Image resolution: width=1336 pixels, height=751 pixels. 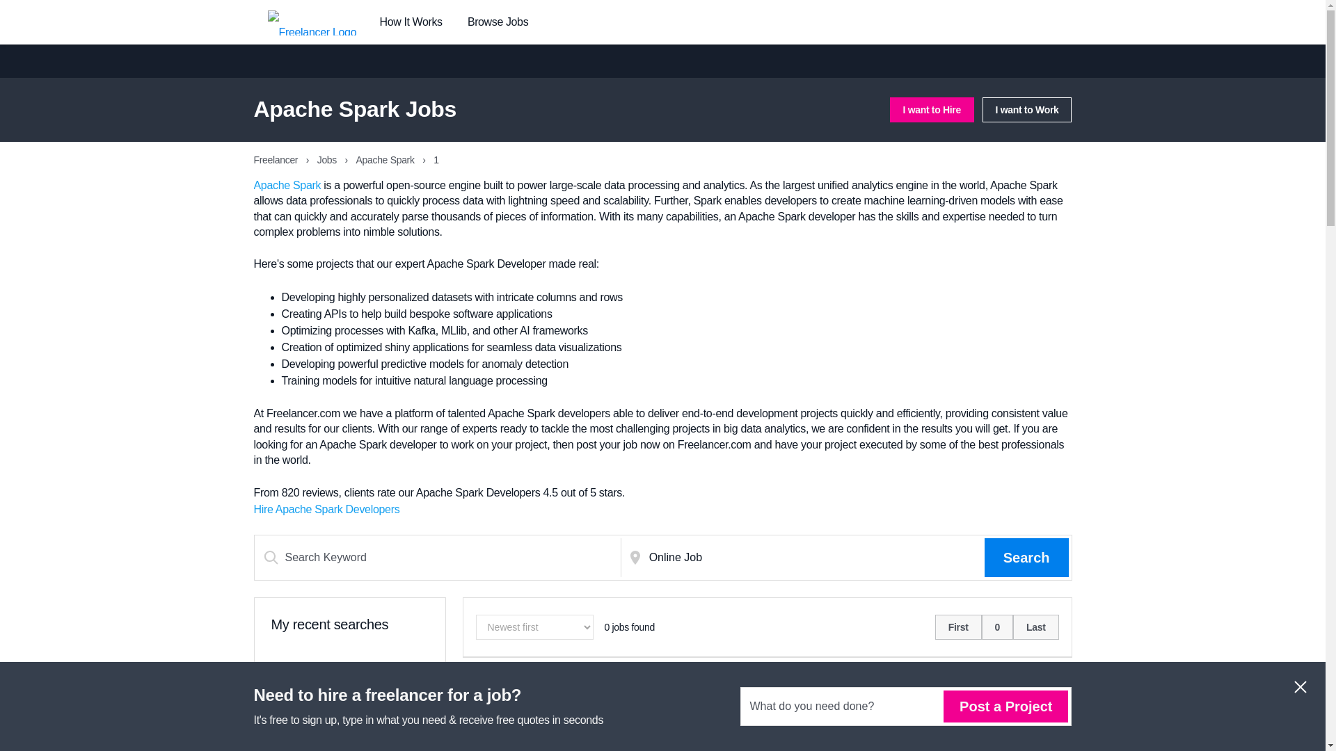 I want to click on Freelancer, so click(x=276, y=160).